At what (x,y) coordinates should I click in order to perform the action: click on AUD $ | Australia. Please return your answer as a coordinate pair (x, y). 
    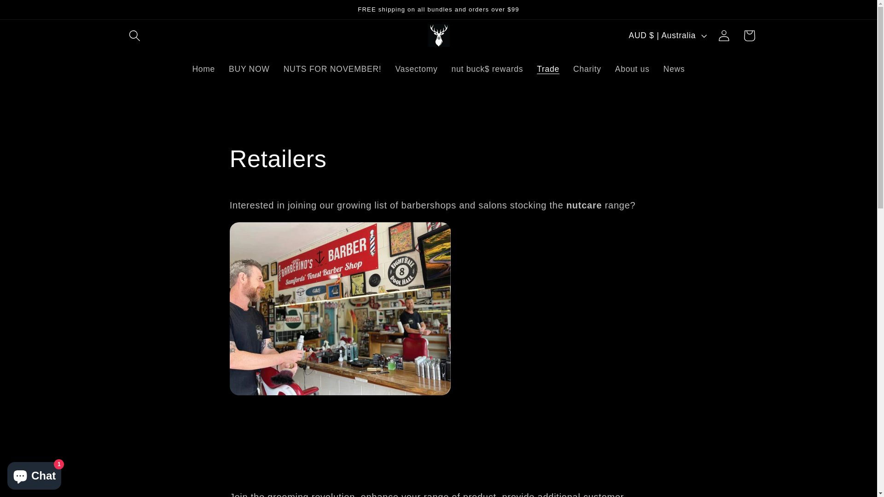
    Looking at the image, I should click on (667, 35).